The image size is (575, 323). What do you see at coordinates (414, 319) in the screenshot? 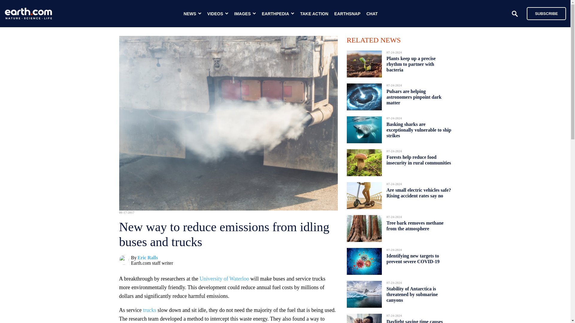
I see `Daylight saving time causes unhealthy lifestyle choices` at bounding box center [414, 319].